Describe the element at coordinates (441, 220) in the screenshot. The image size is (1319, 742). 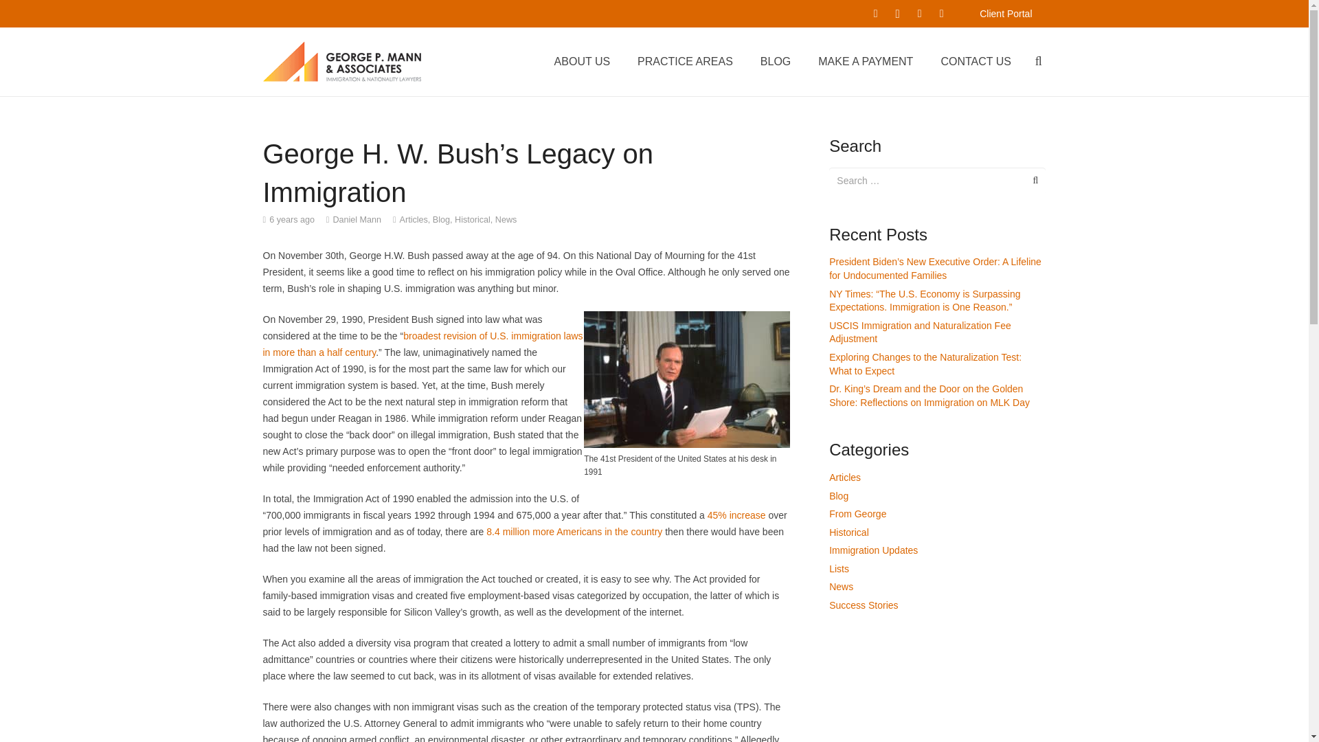
I see `Blog` at that location.